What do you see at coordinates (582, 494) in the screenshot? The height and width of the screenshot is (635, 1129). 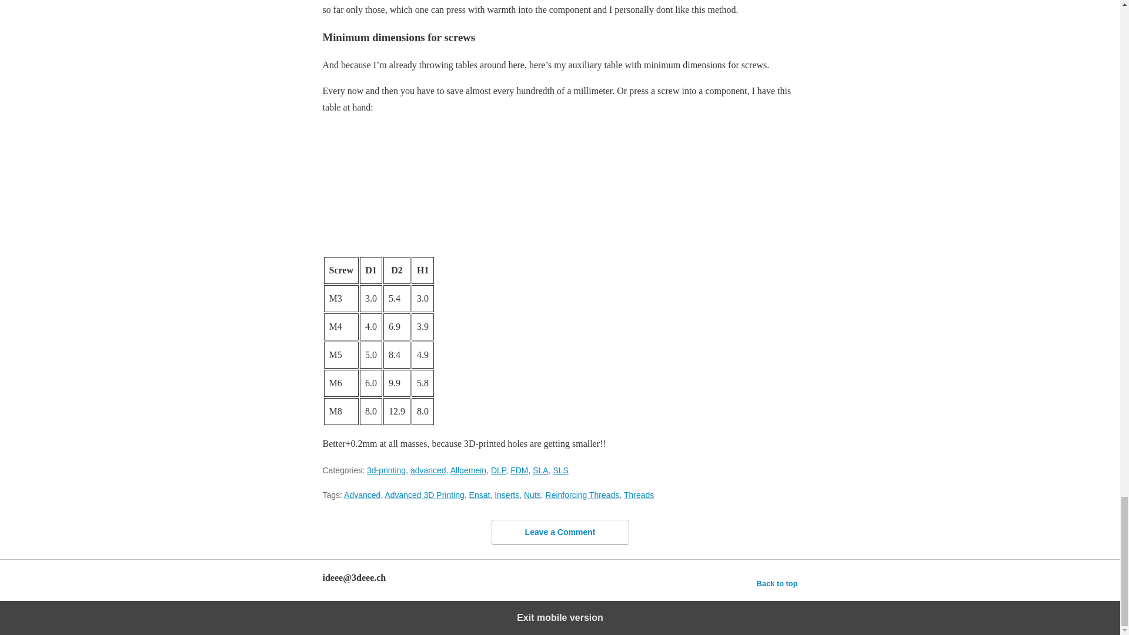 I see `Reinforcing Threads` at bounding box center [582, 494].